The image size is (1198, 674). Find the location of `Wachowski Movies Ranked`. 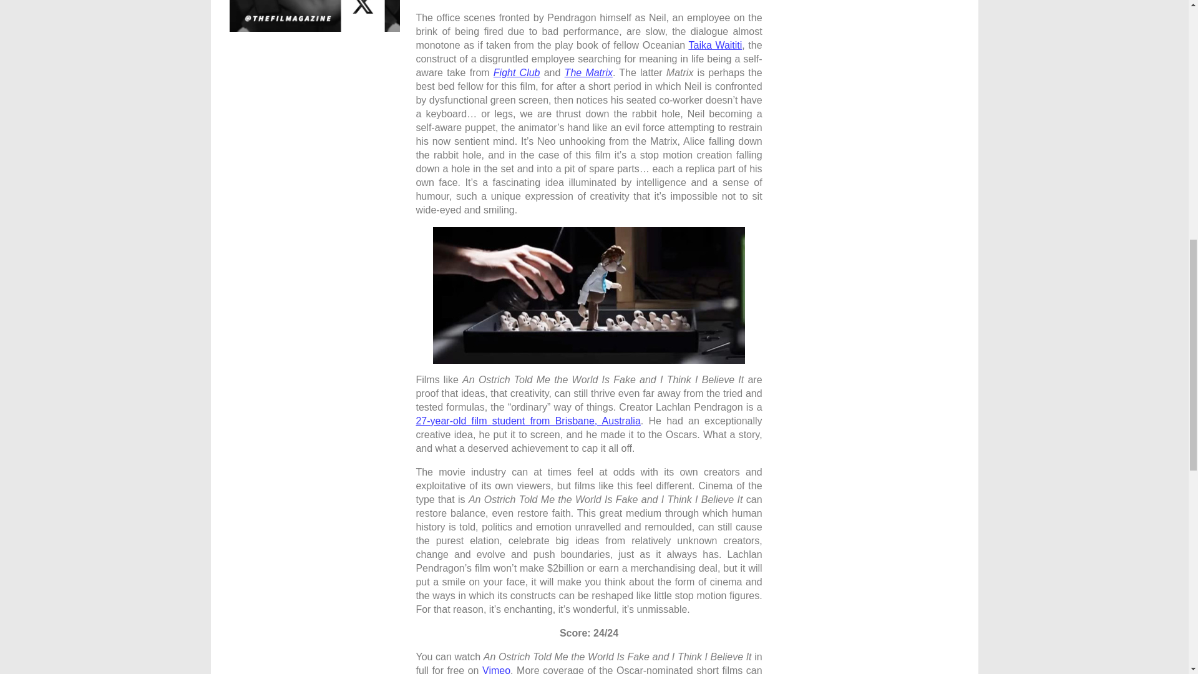

Wachowski Movies Ranked is located at coordinates (588, 72).